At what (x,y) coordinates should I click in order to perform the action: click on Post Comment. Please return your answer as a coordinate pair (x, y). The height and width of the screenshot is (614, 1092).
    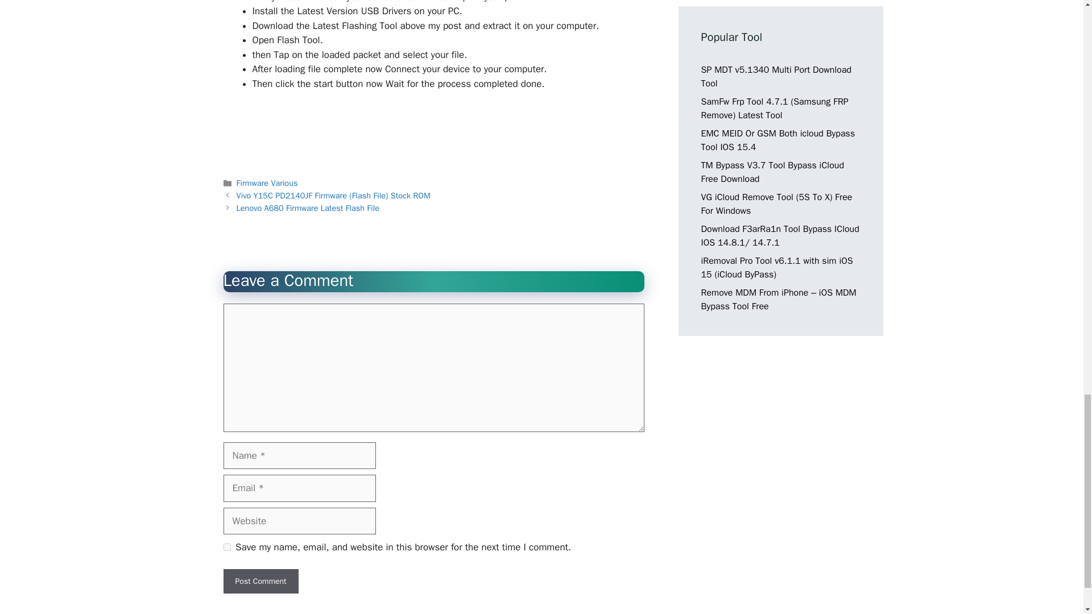
    Looking at the image, I should click on (260, 581).